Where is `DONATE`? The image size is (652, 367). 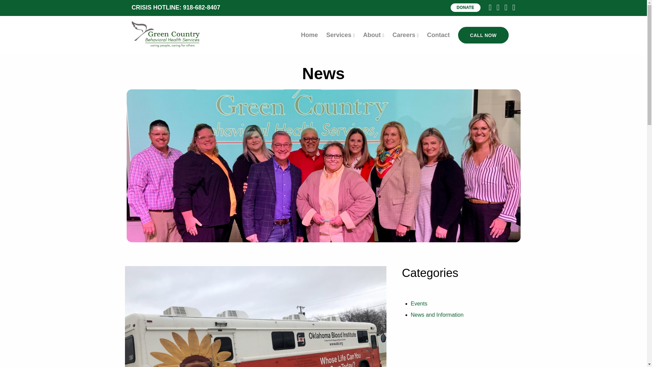
DONATE is located at coordinates (465, 7).